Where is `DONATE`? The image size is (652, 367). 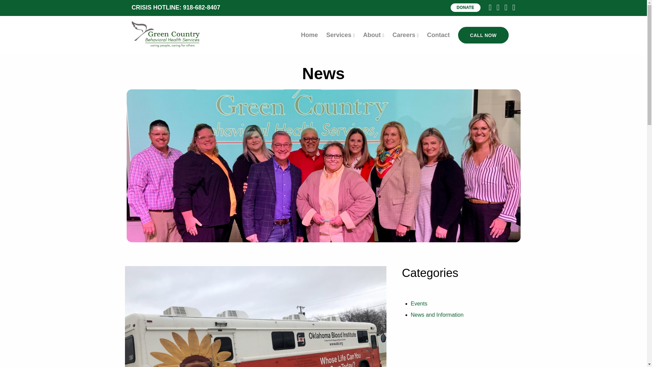
DONATE is located at coordinates (465, 7).